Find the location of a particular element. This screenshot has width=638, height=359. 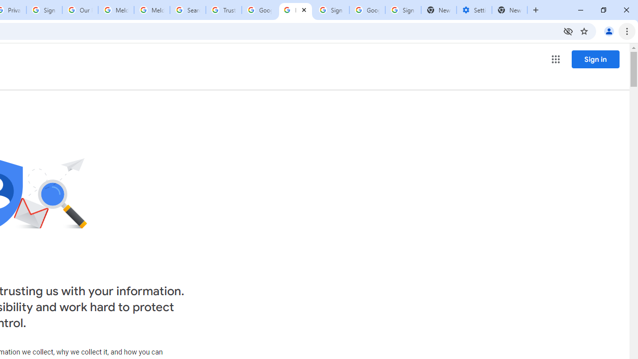

Google Cybersecurity Innovations - Google Safety Center is located at coordinates (367, 10).